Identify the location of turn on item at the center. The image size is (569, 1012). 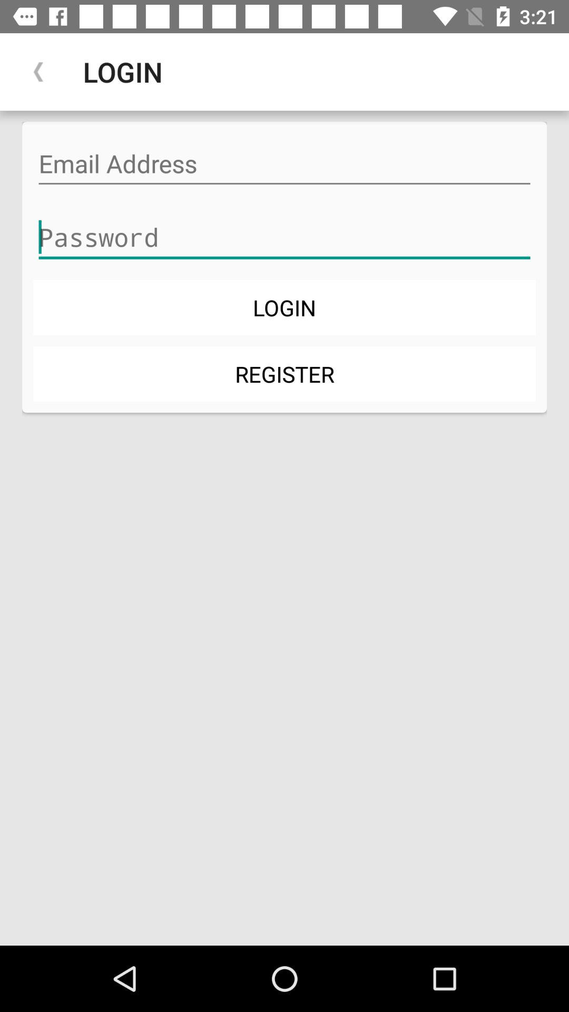
(284, 373).